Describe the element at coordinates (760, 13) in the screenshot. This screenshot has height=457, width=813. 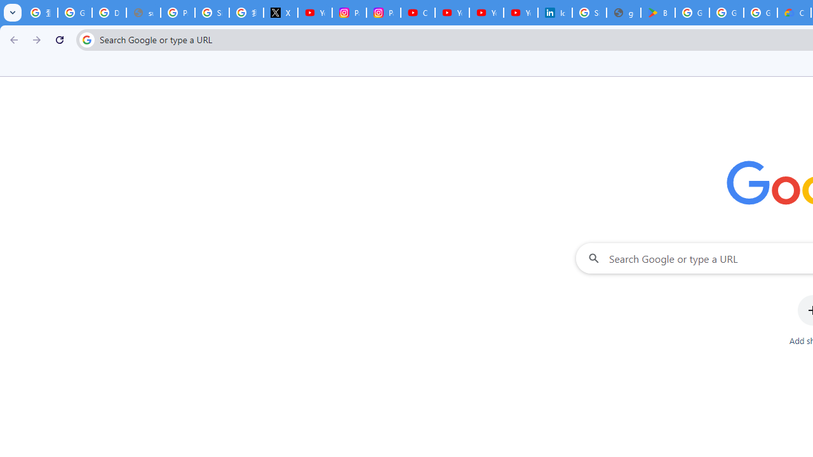
I see `Google Workspace - Specific Terms` at that location.